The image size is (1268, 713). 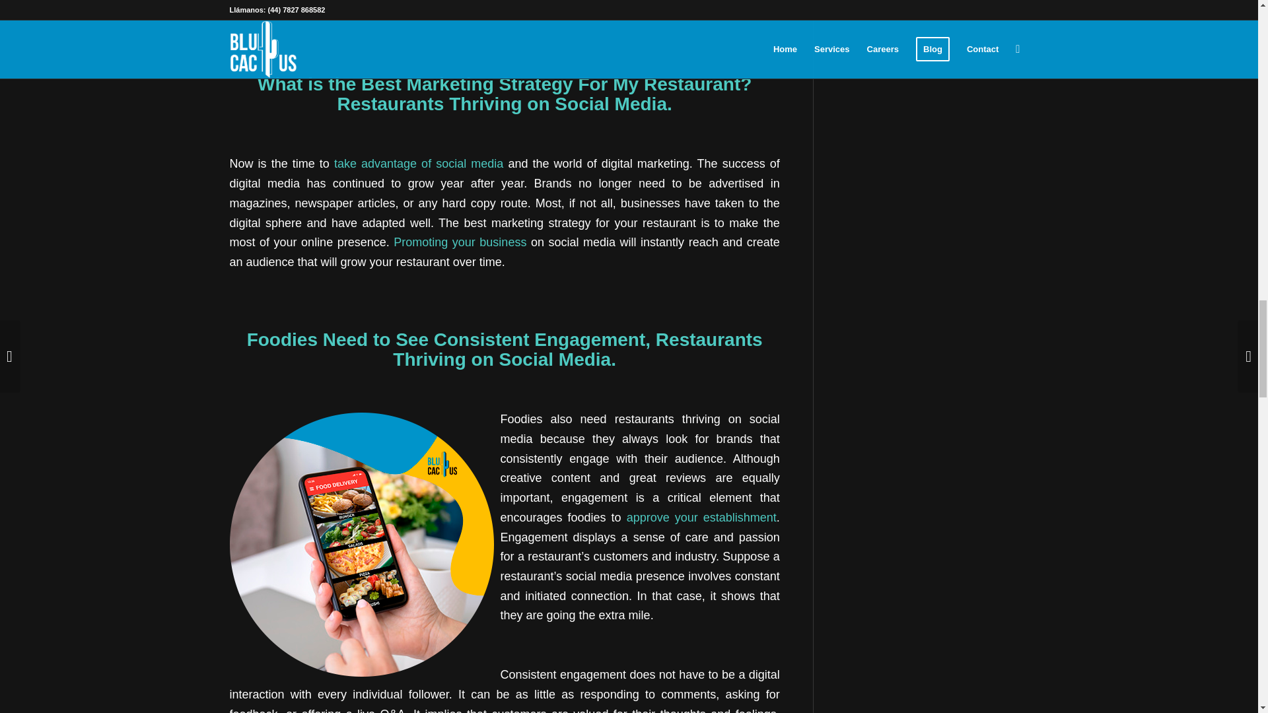 I want to click on The establishment uncovered: how power works in Britain, so click(x=701, y=518).